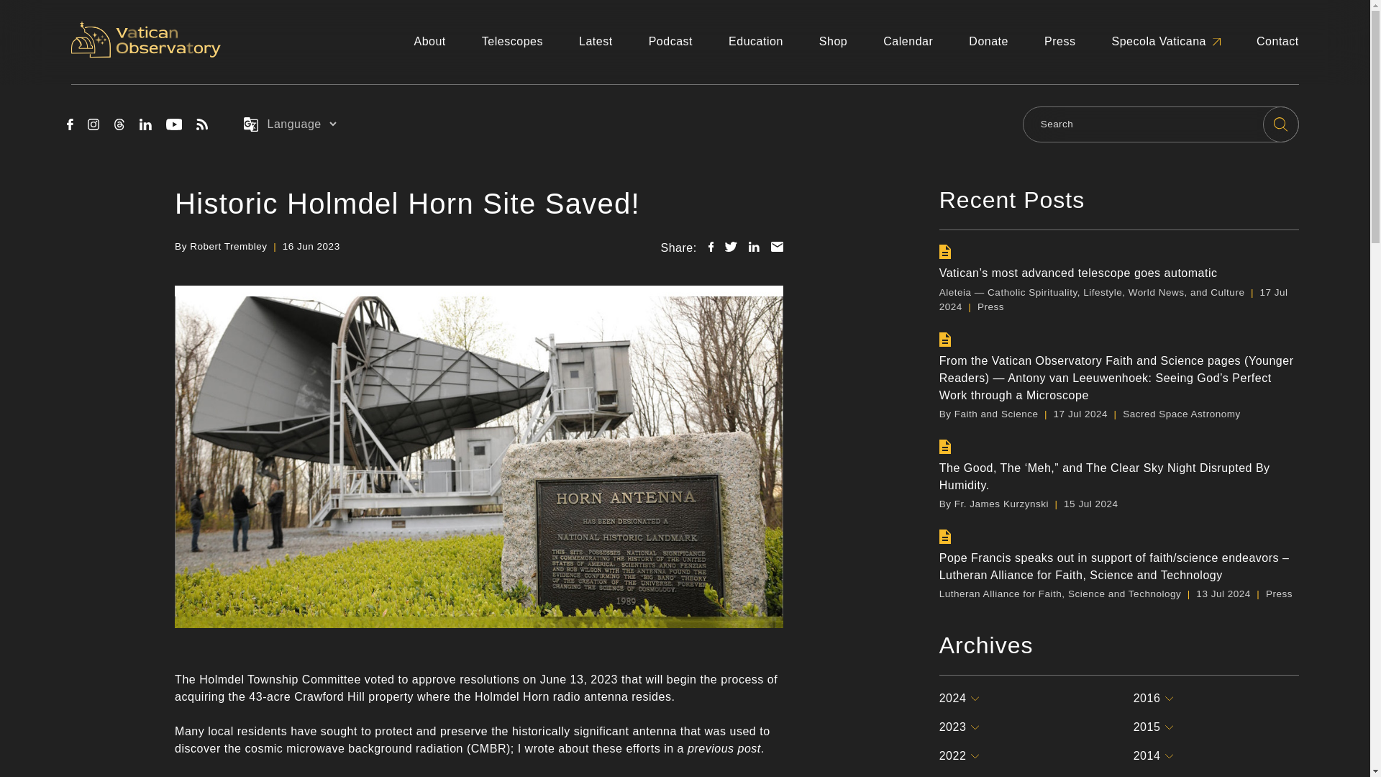 This screenshot has height=777, width=1381. Describe the element at coordinates (429, 42) in the screenshot. I see `About` at that location.